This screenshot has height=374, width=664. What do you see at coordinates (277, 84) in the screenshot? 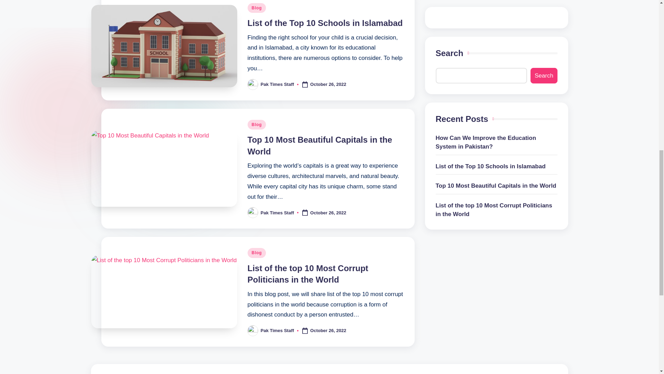
I see `Pak Times Staff` at bounding box center [277, 84].